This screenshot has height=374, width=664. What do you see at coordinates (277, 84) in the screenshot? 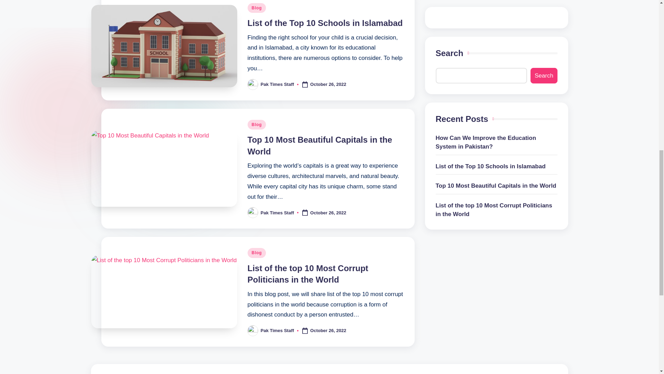
I see `Pak Times Staff` at bounding box center [277, 84].